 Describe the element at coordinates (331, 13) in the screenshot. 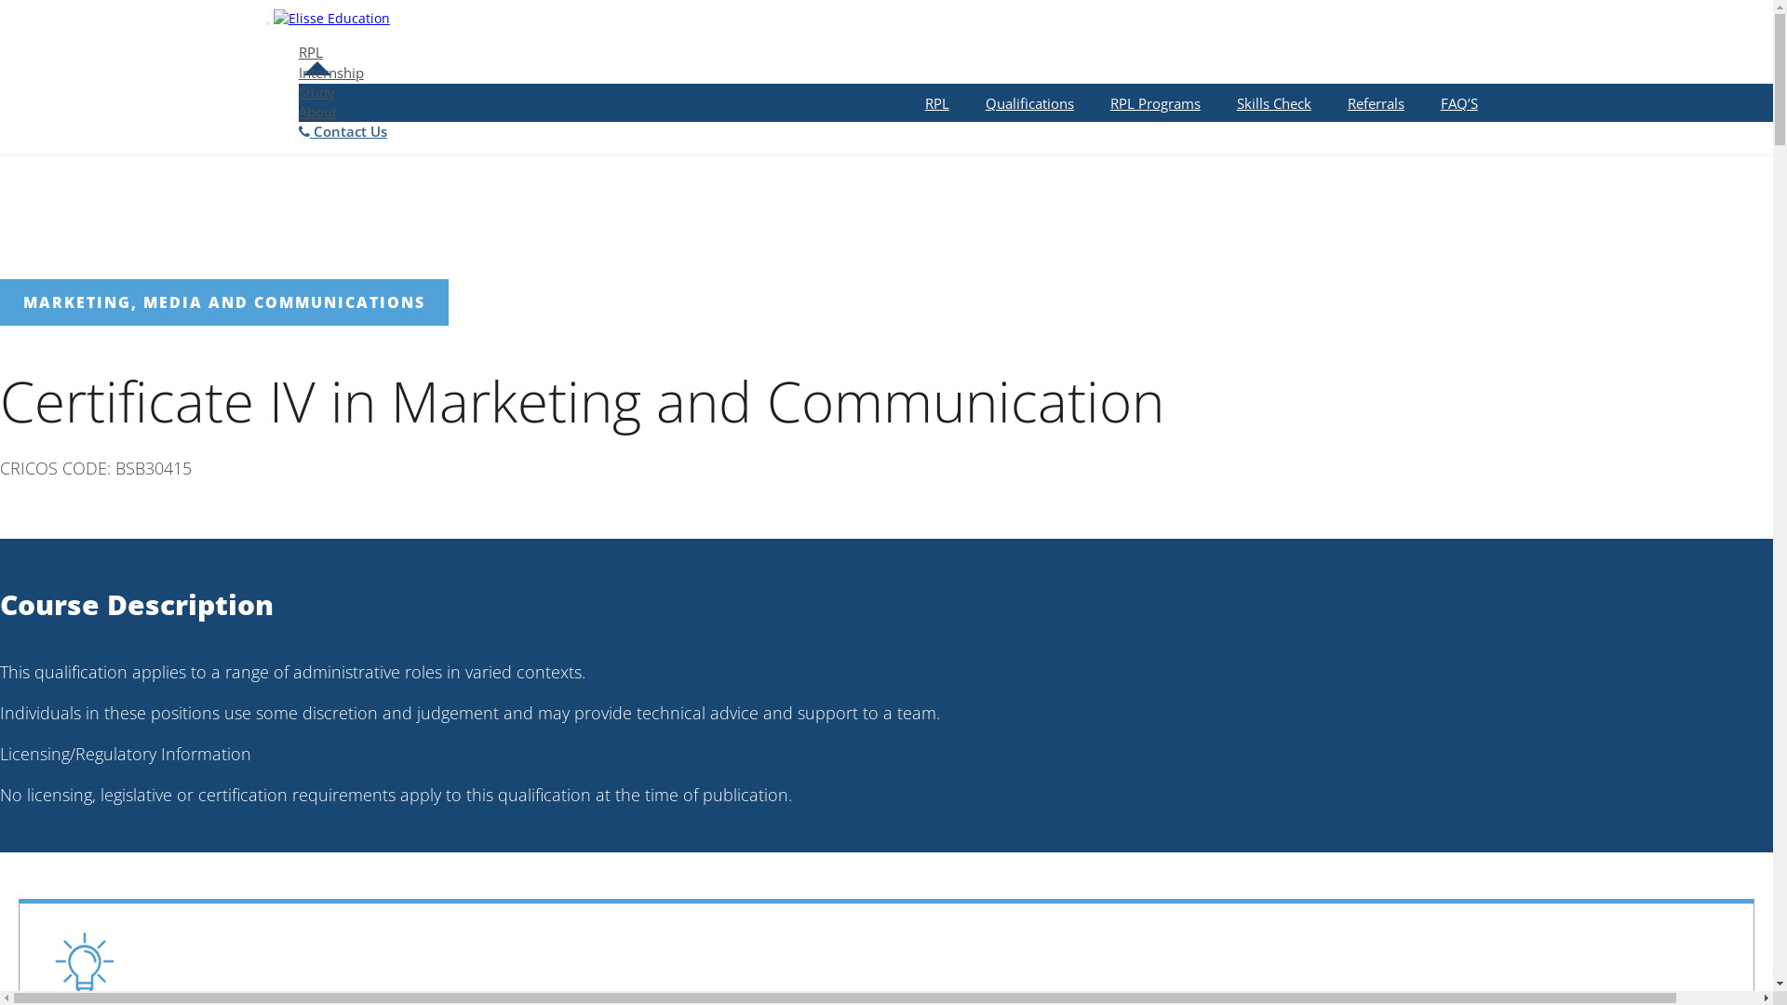

I see `Elisse Education` at that location.